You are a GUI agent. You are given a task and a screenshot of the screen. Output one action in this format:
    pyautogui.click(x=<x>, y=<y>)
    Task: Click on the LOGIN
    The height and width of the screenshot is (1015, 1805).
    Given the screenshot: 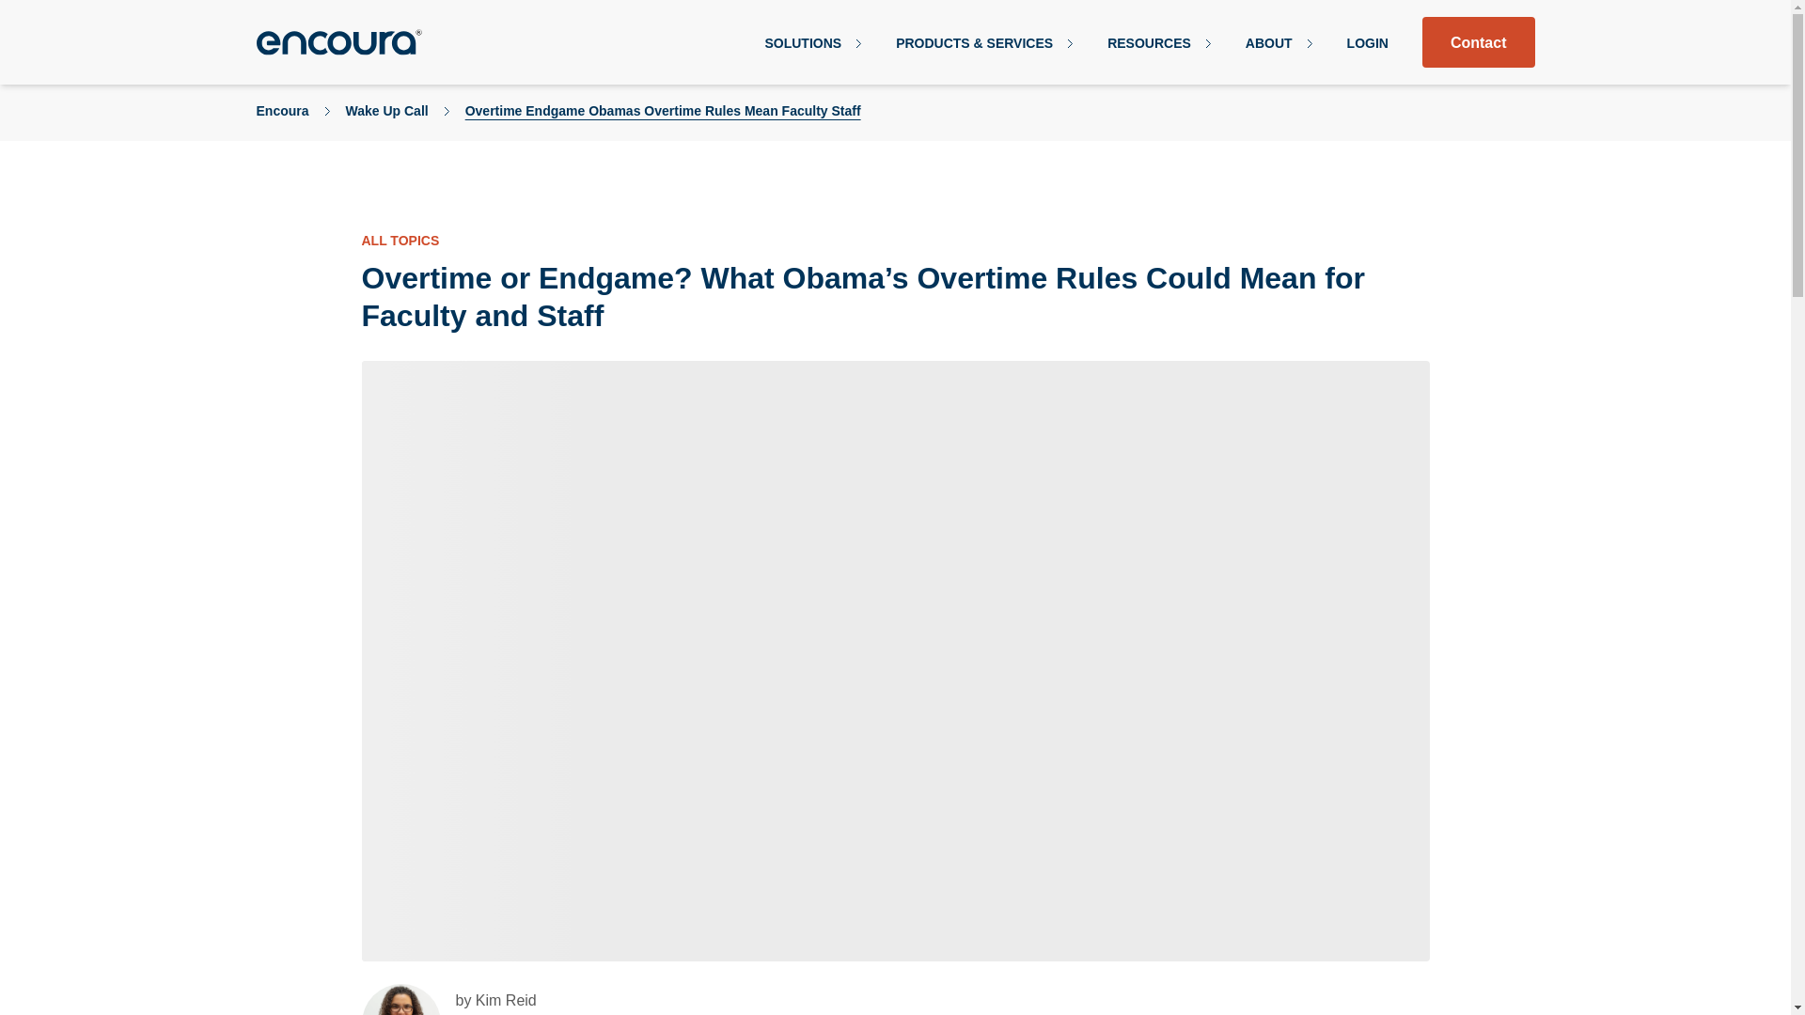 What is the action you would take?
    pyautogui.click(x=1367, y=43)
    